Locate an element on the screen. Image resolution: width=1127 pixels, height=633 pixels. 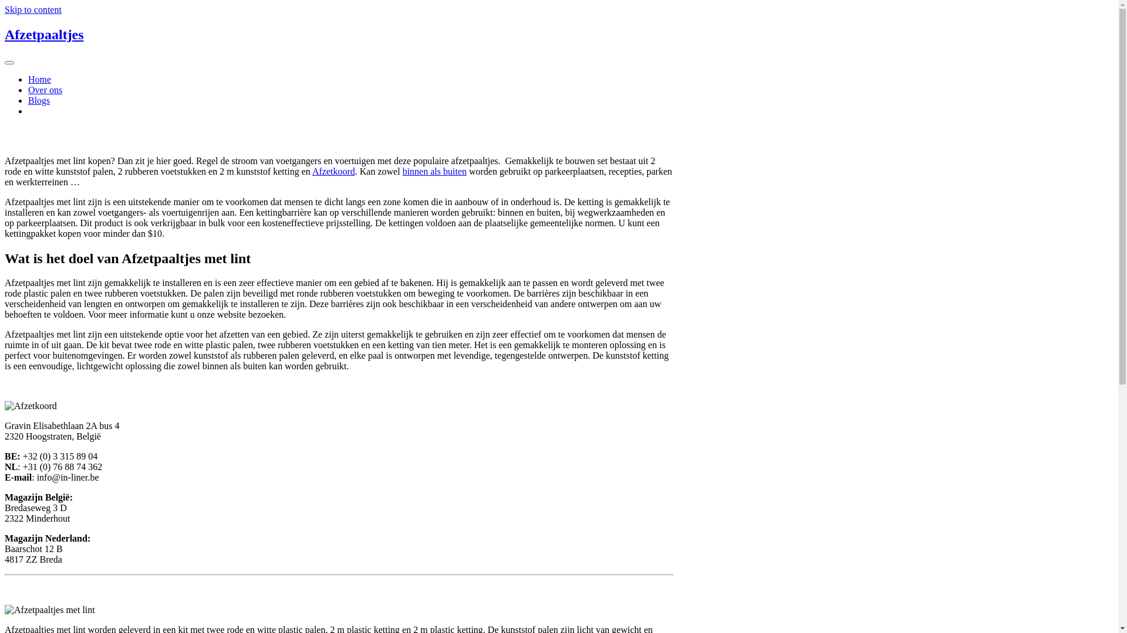
Afzetpaaltjes is located at coordinates (45, 35).